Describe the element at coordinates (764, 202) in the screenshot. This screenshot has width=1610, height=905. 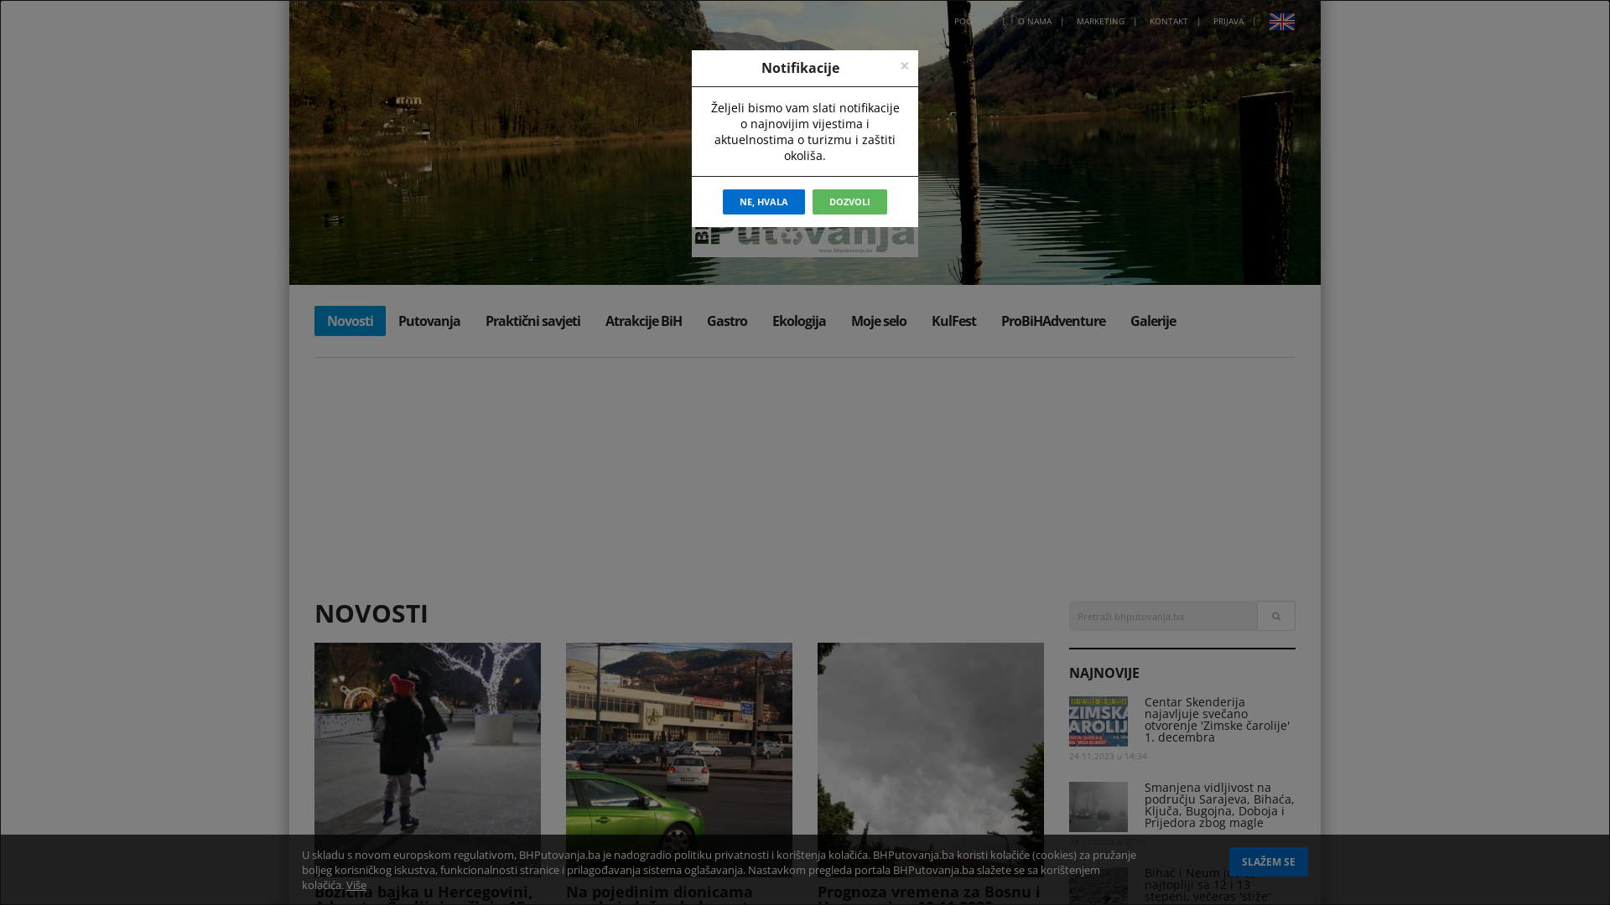
I see `NE, HVALA` at that location.